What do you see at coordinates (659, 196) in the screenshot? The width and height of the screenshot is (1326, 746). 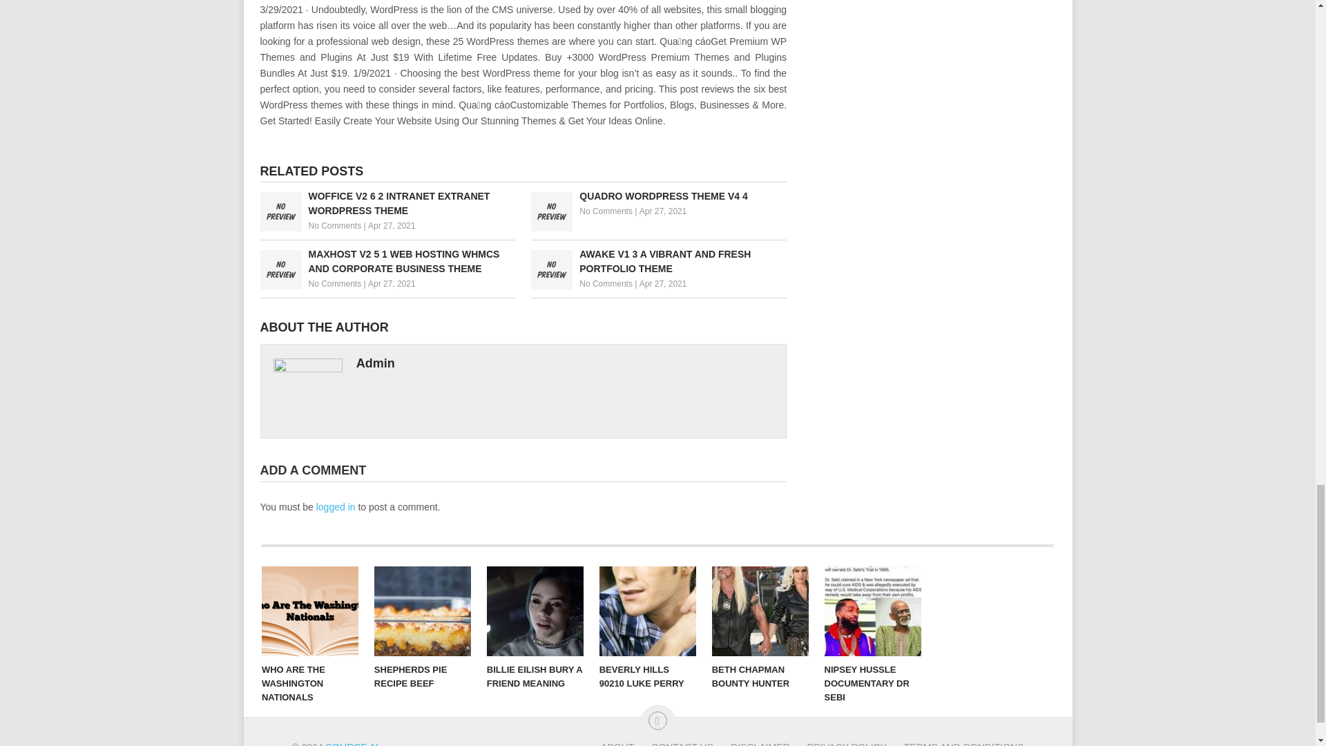 I see `Quadro WordPress Theme V4 4` at bounding box center [659, 196].